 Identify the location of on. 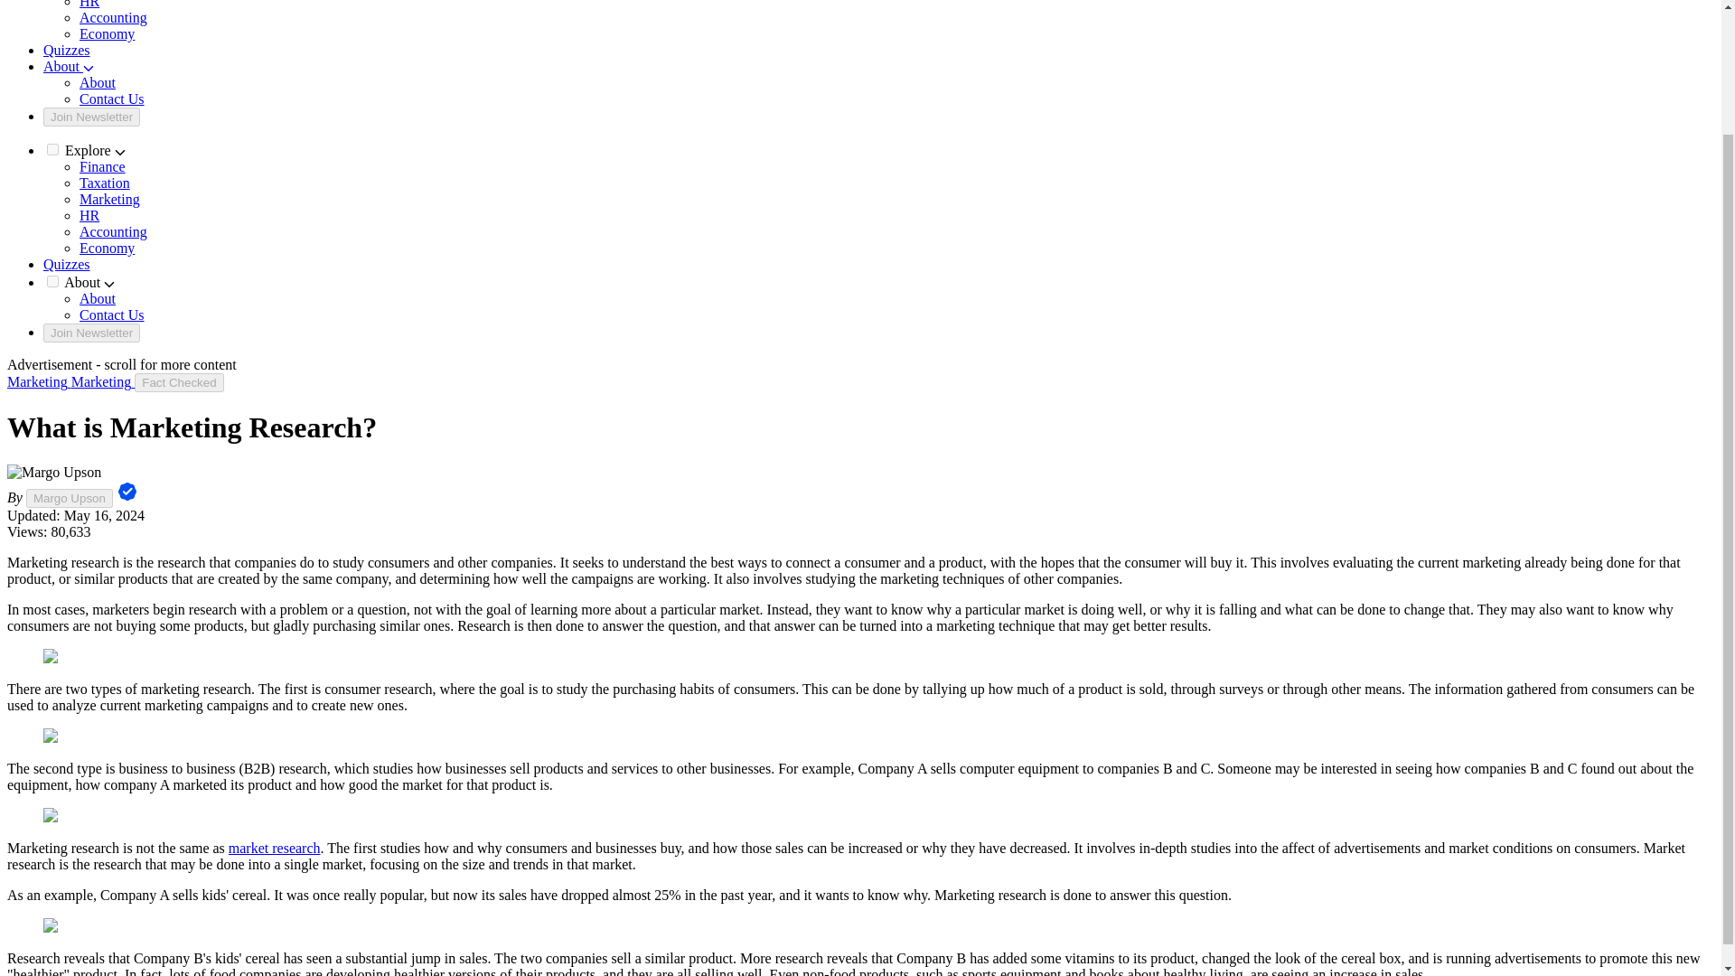
(52, 280).